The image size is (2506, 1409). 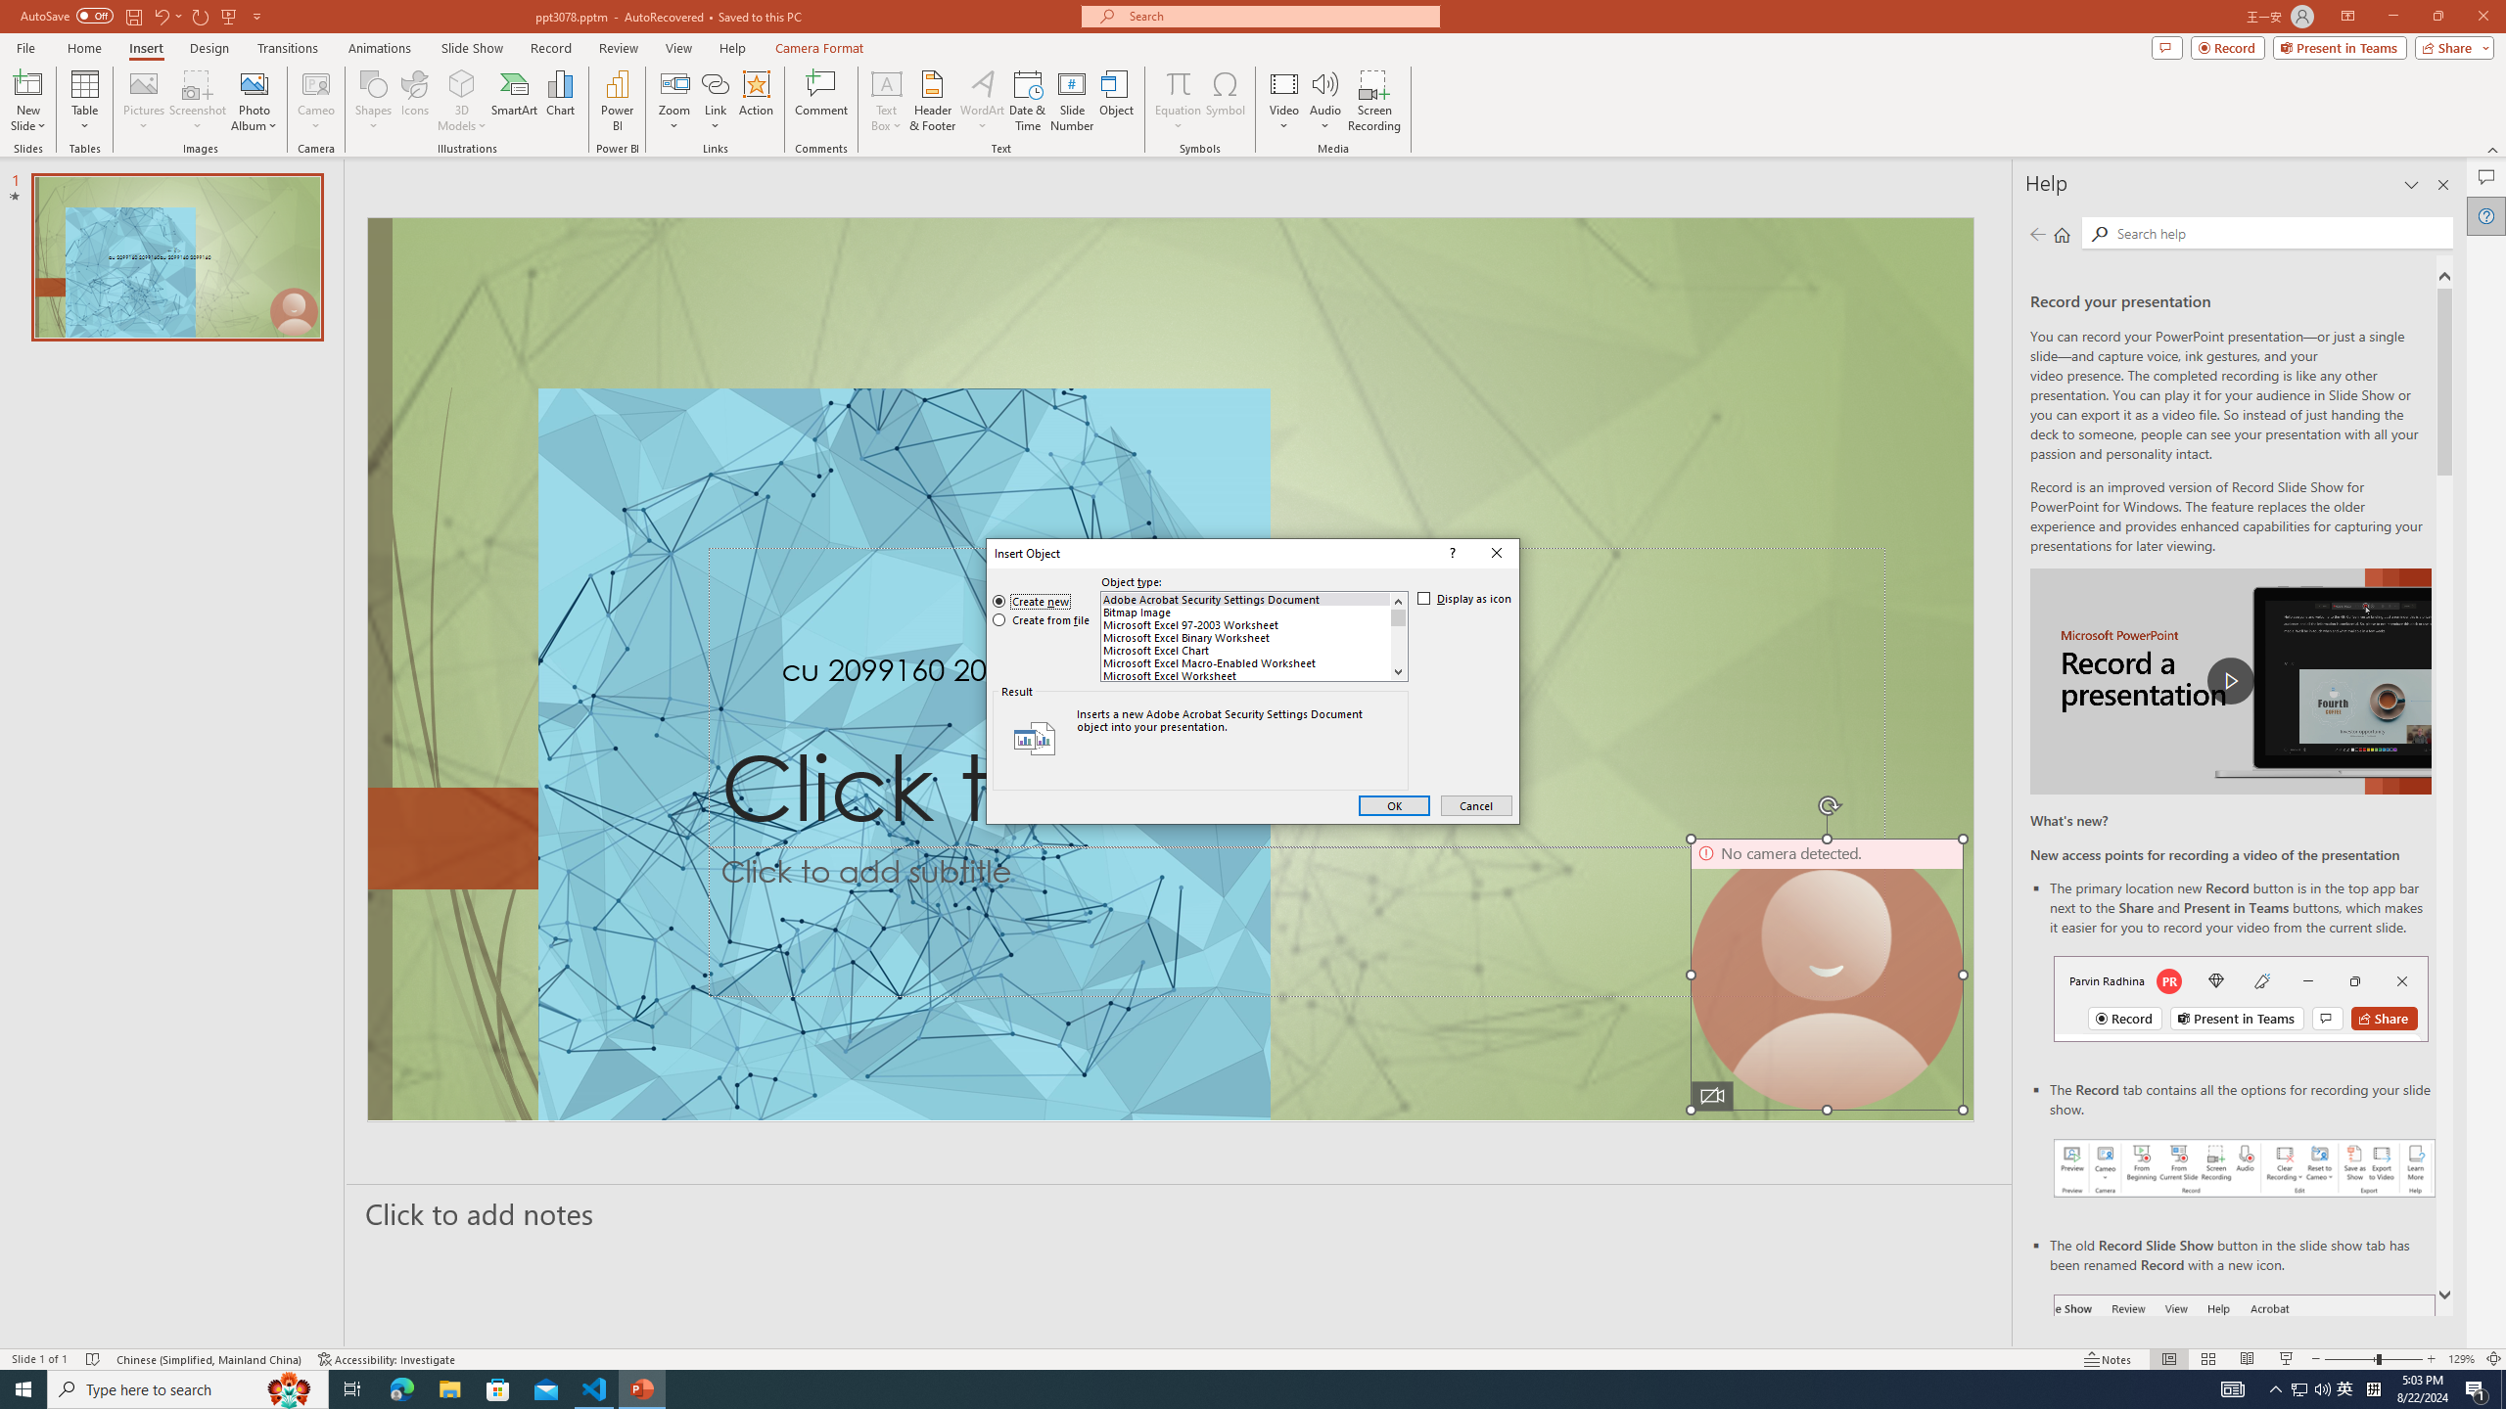 What do you see at coordinates (1073, 101) in the screenshot?
I see `Slide Number` at bounding box center [1073, 101].